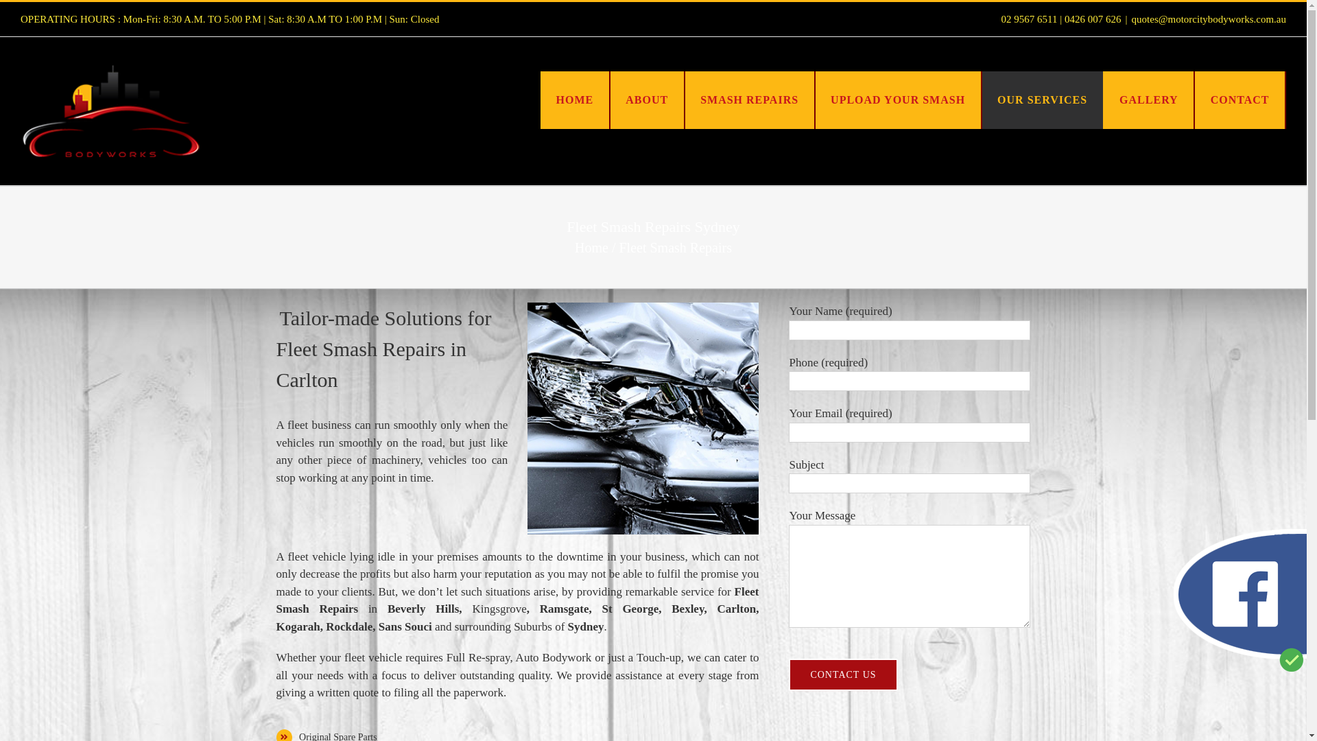 This screenshot has width=1317, height=741. What do you see at coordinates (591, 248) in the screenshot?
I see `Home` at bounding box center [591, 248].